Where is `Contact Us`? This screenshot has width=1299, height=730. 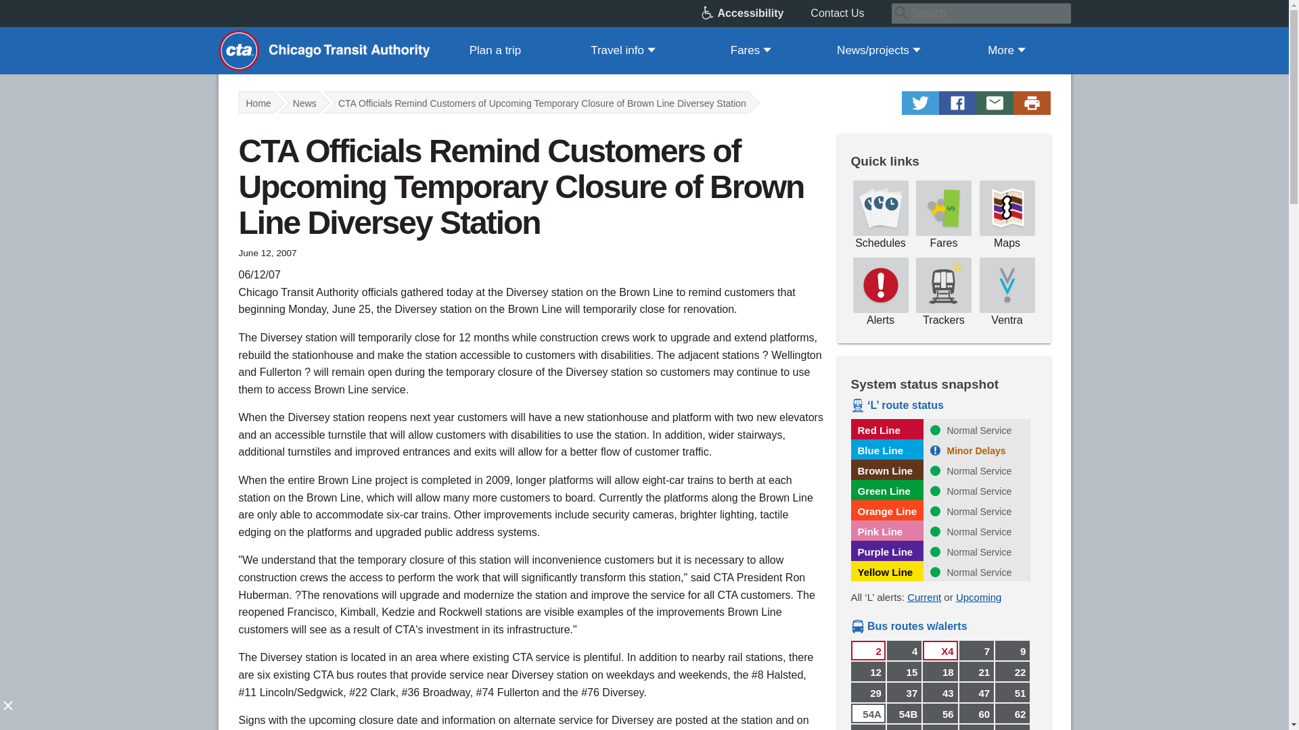
Contact Us is located at coordinates (851, 14).